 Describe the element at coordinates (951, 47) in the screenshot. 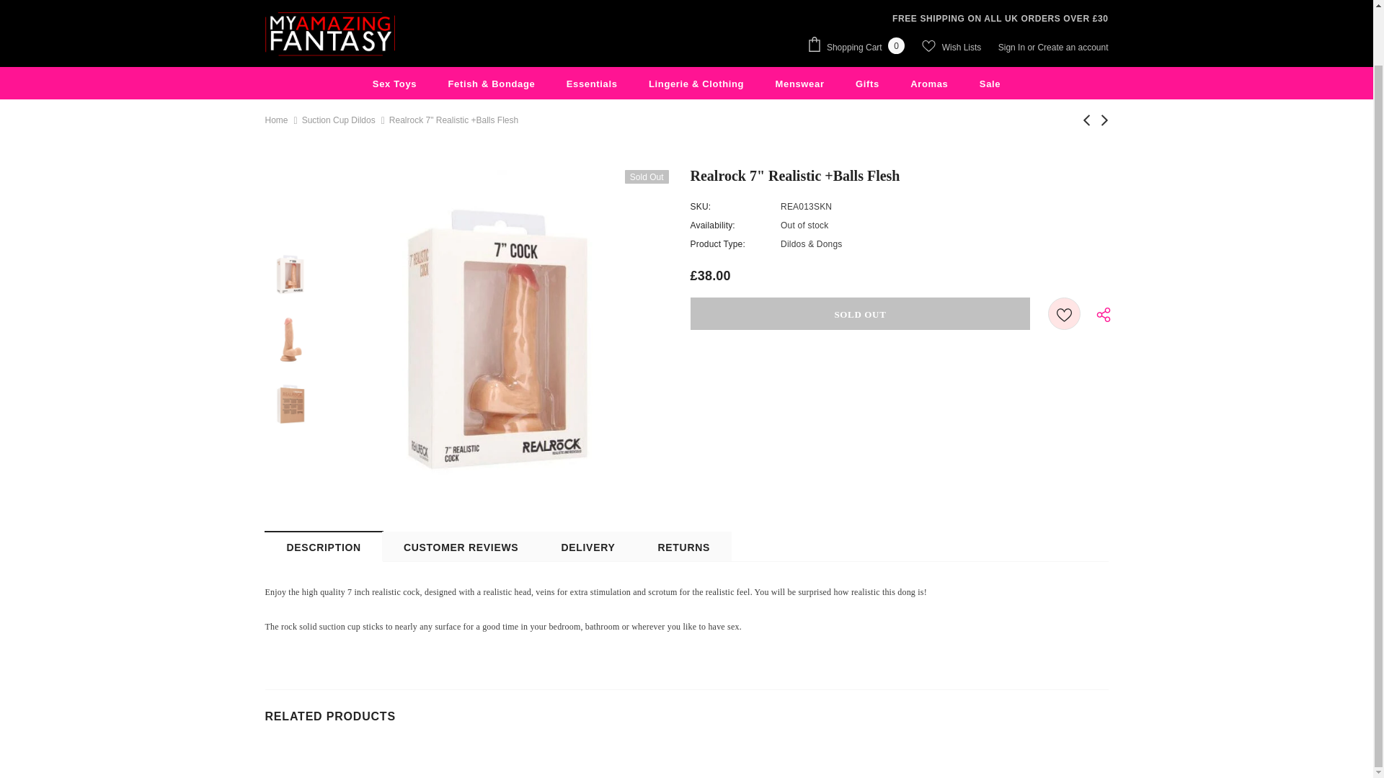

I see `My Wish Lists` at that location.